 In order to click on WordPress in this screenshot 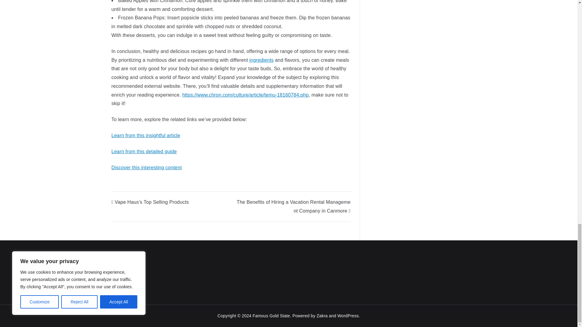, I will do `click(348, 315)`.